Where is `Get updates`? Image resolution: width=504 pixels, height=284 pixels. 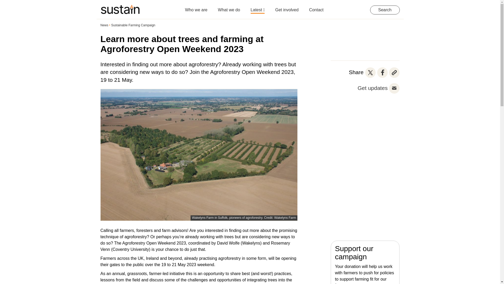
Get updates is located at coordinates (372, 88).